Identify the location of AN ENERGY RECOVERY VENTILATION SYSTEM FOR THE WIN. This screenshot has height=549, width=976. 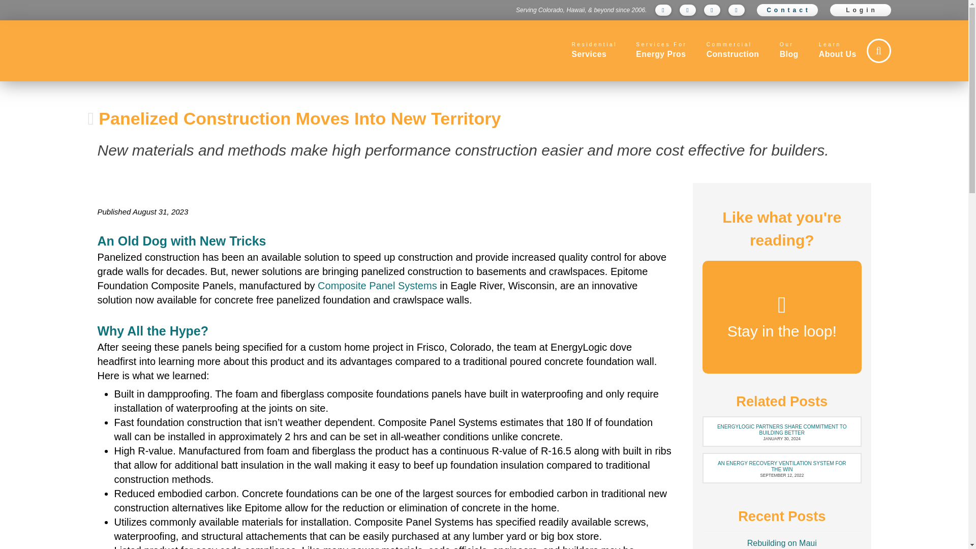
(782, 430).